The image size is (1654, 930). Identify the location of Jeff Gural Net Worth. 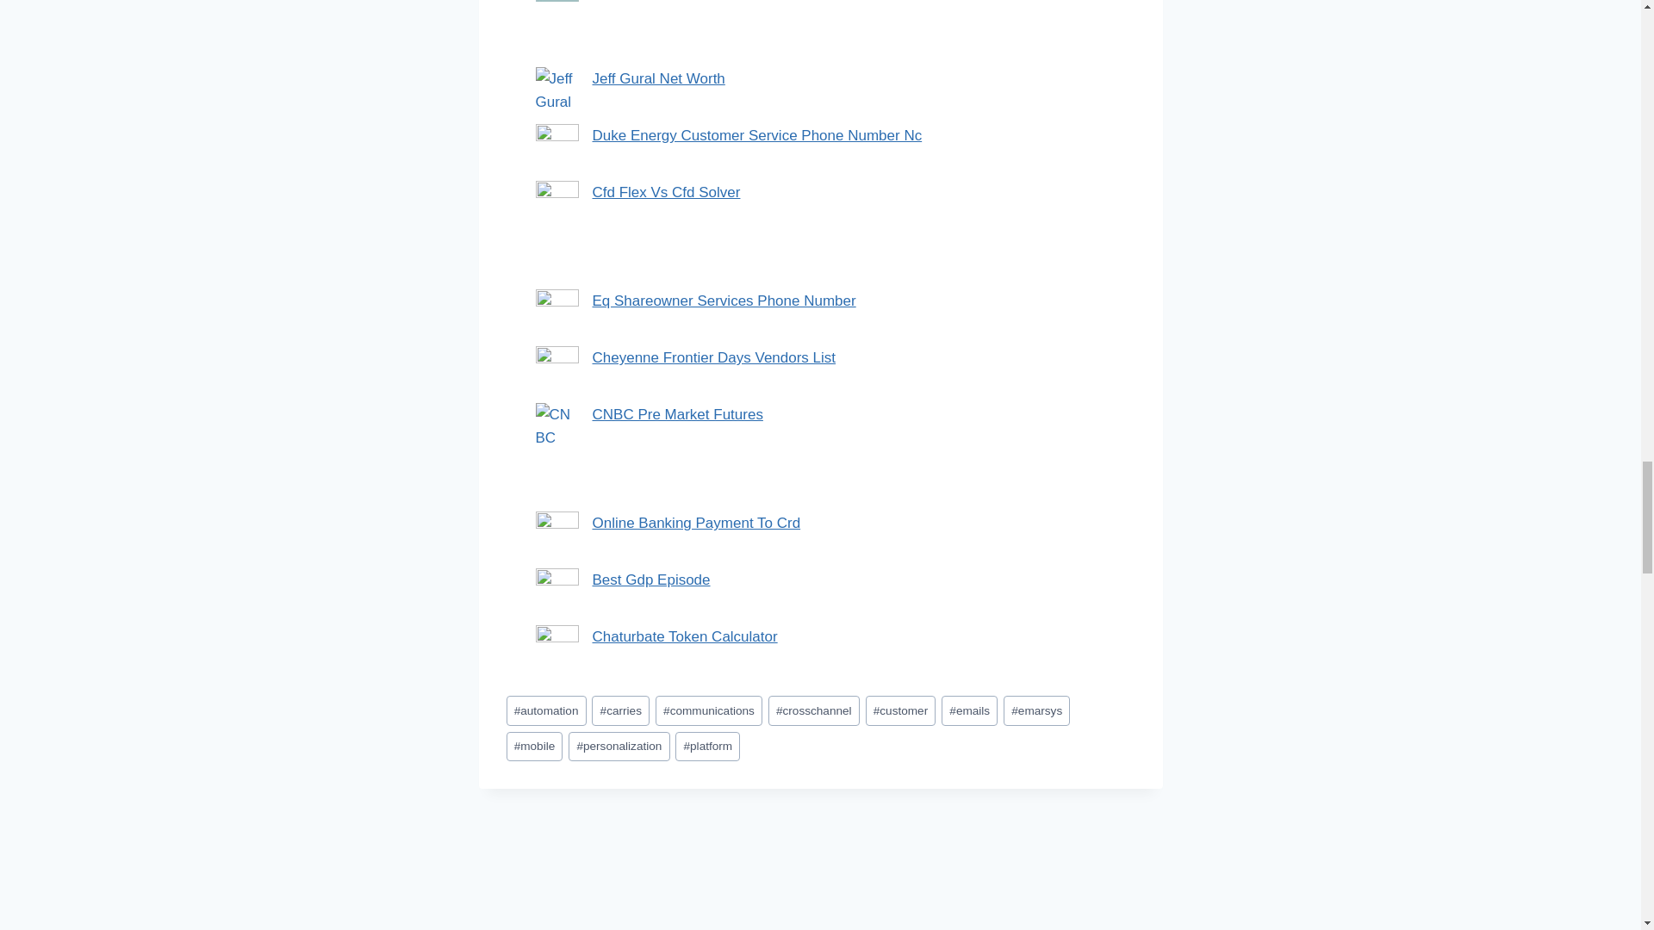
(658, 79).